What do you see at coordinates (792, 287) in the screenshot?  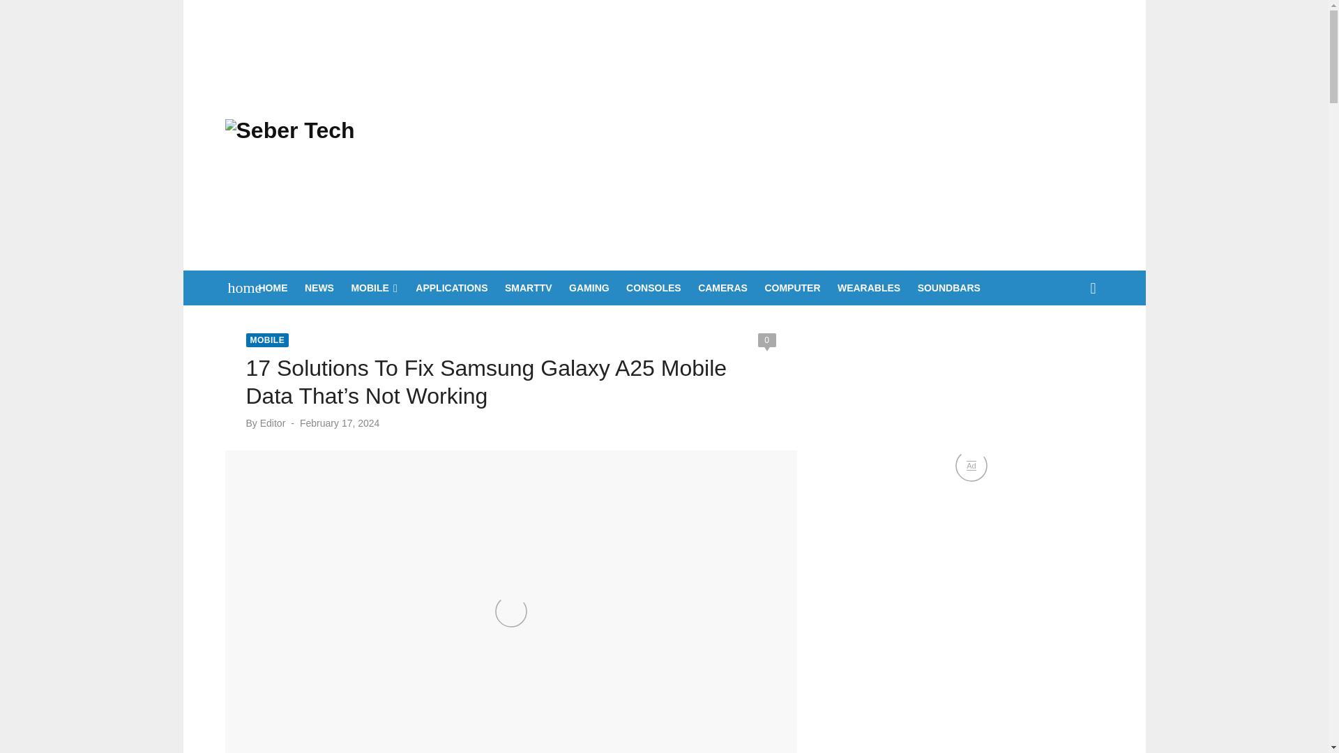 I see `COMPUTER` at bounding box center [792, 287].